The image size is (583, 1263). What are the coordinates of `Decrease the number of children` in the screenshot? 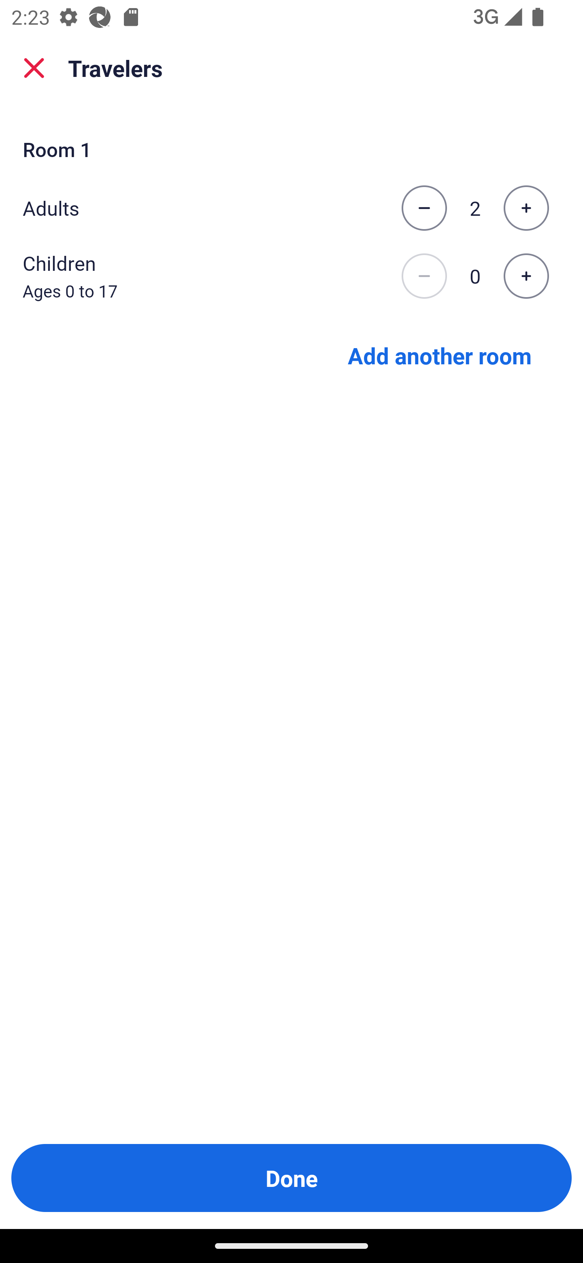 It's located at (424, 276).